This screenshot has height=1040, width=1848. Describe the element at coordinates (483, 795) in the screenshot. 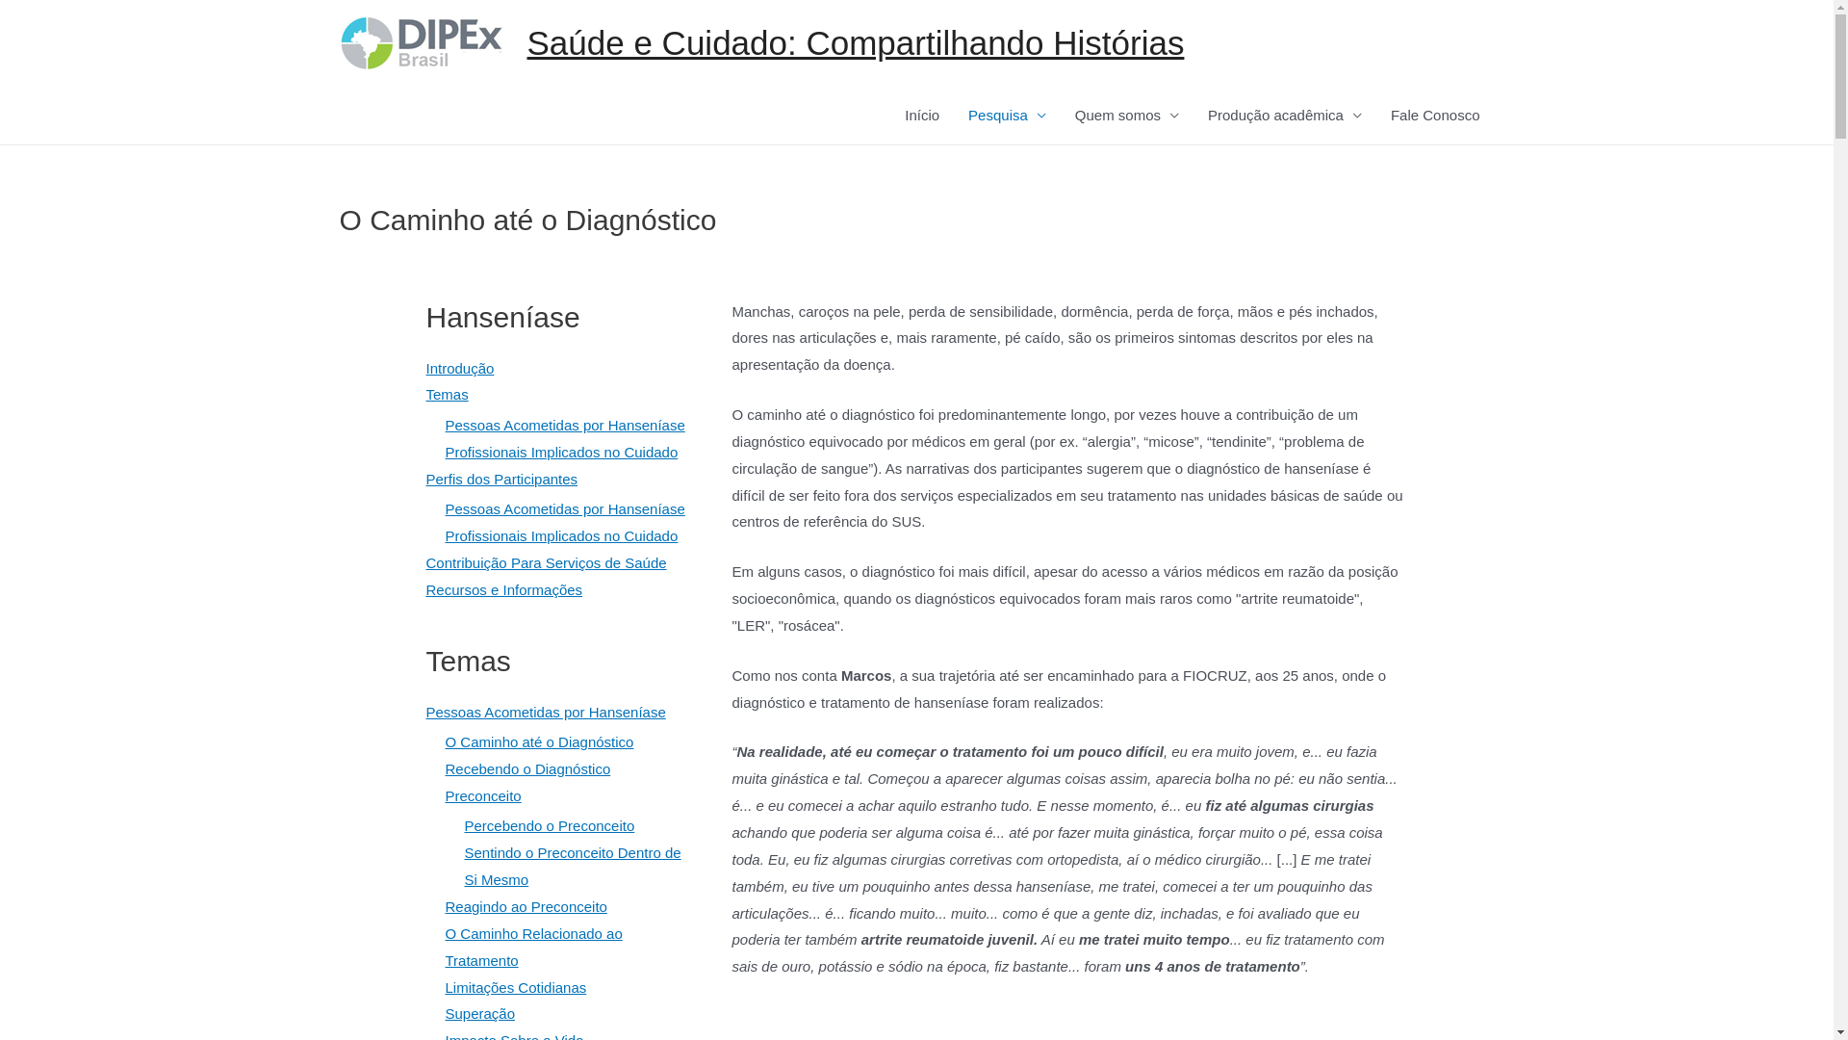

I see `Preconceito` at that location.